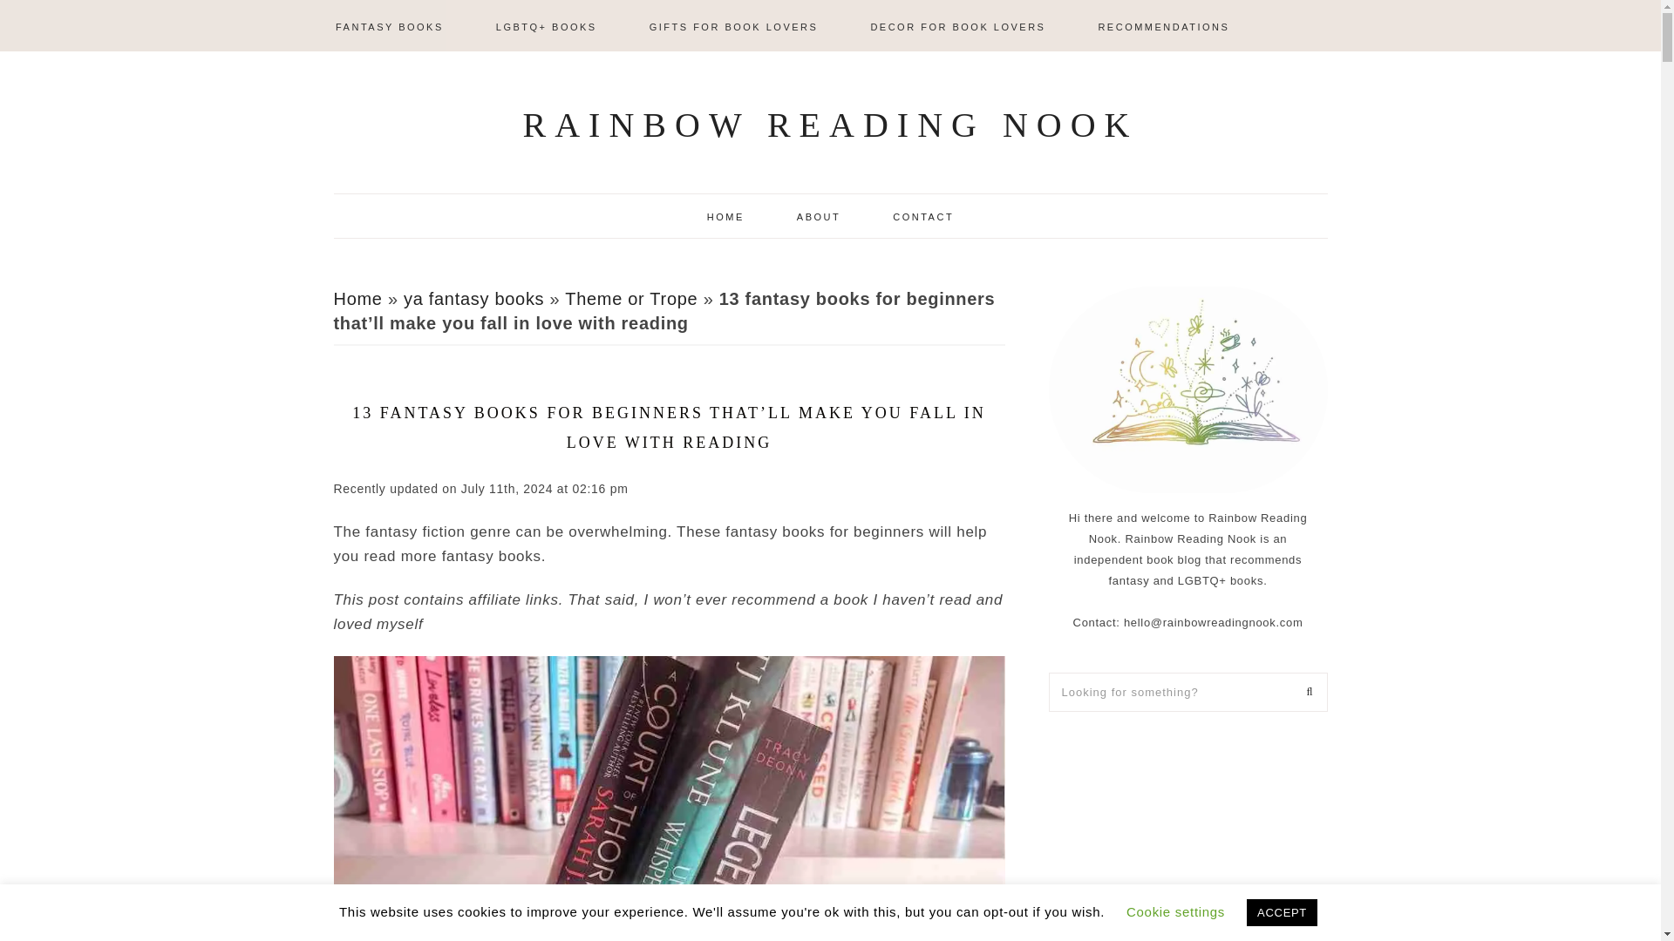  I want to click on DECOR FOR BOOK LOVERS, so click(957, 25).